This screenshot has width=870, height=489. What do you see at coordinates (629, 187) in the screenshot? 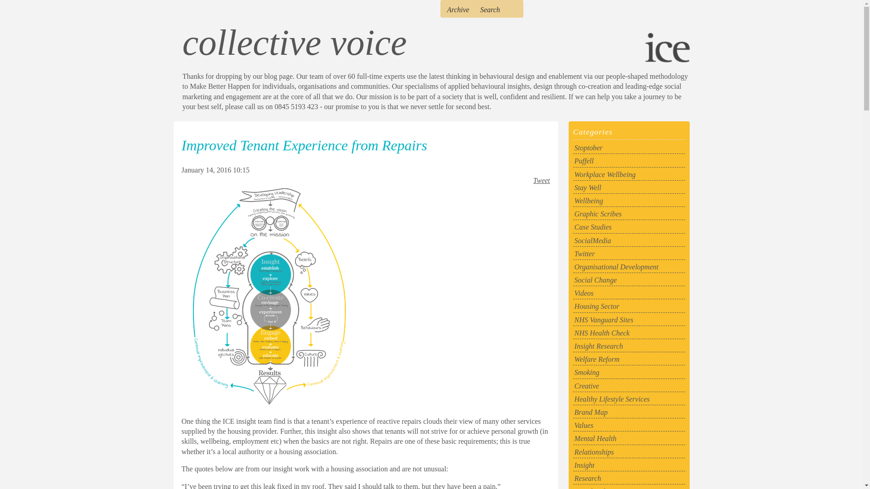
I see `Stay Well` at bounding box center [629, 187].